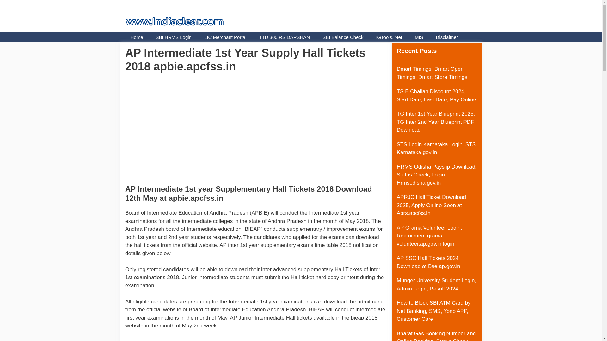 The height and width of the screenshot is (341, 607). What do you see at coordinates (137, 37) in the screenshot?
I see `Home` at bounding box center [137, 37].